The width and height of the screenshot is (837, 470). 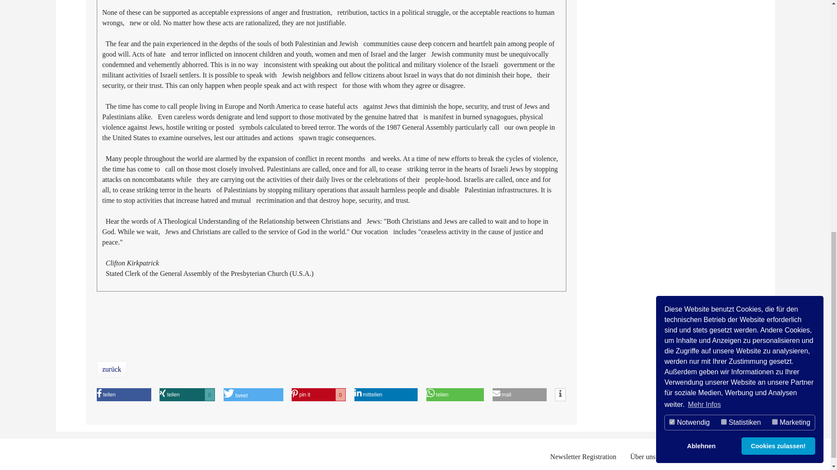 I want to click on teilen, so click(x=221, y=395).